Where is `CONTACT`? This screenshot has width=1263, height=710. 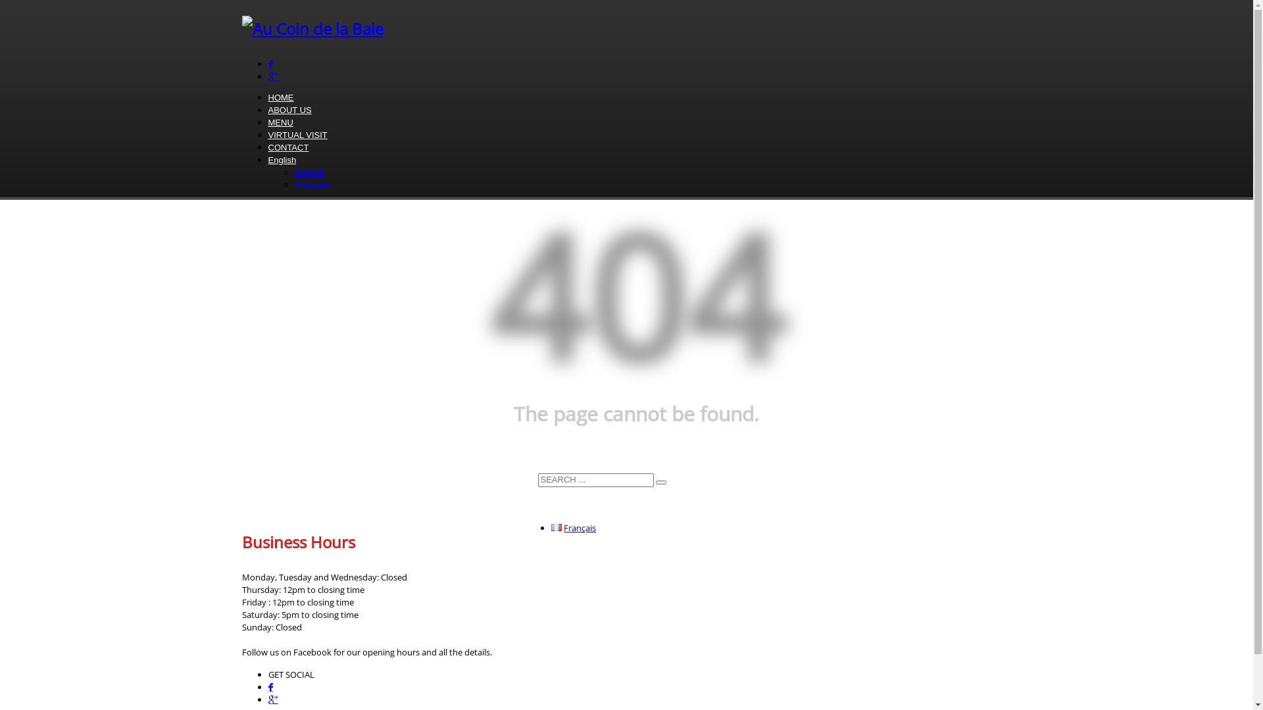 CONTACT is located at coordinates (289, 147).